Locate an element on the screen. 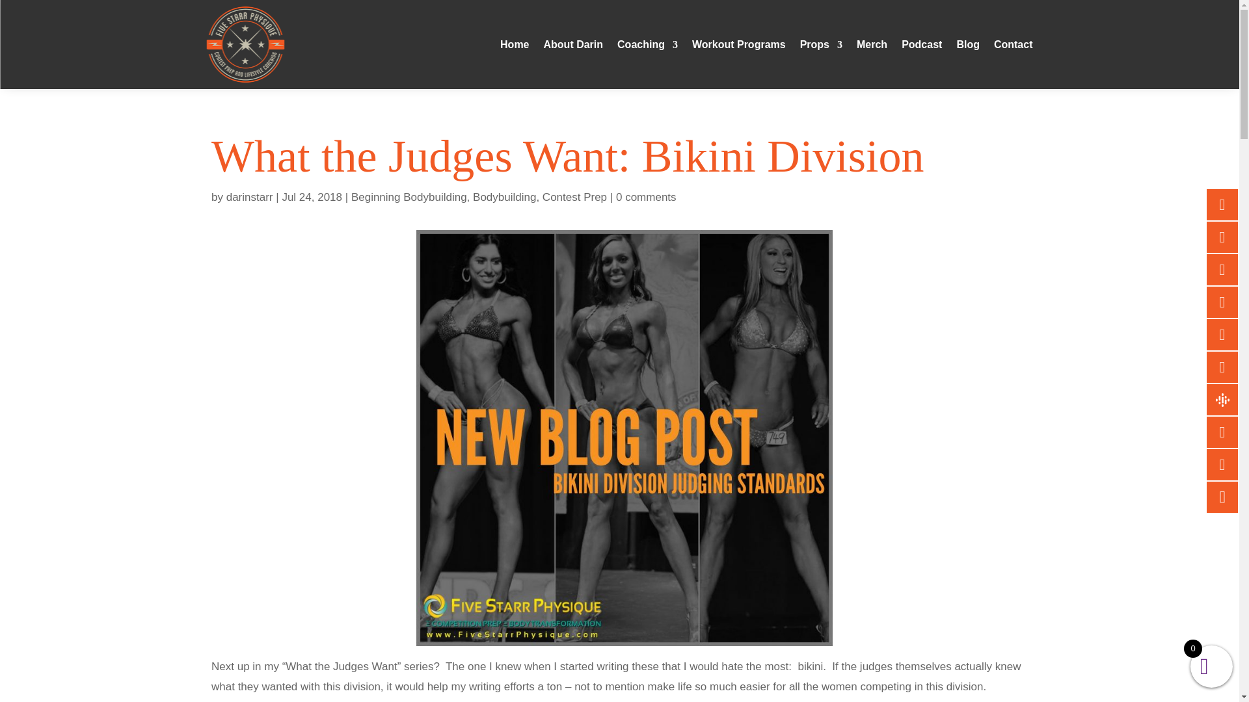  0 comments is located at coordinates (646, 197).